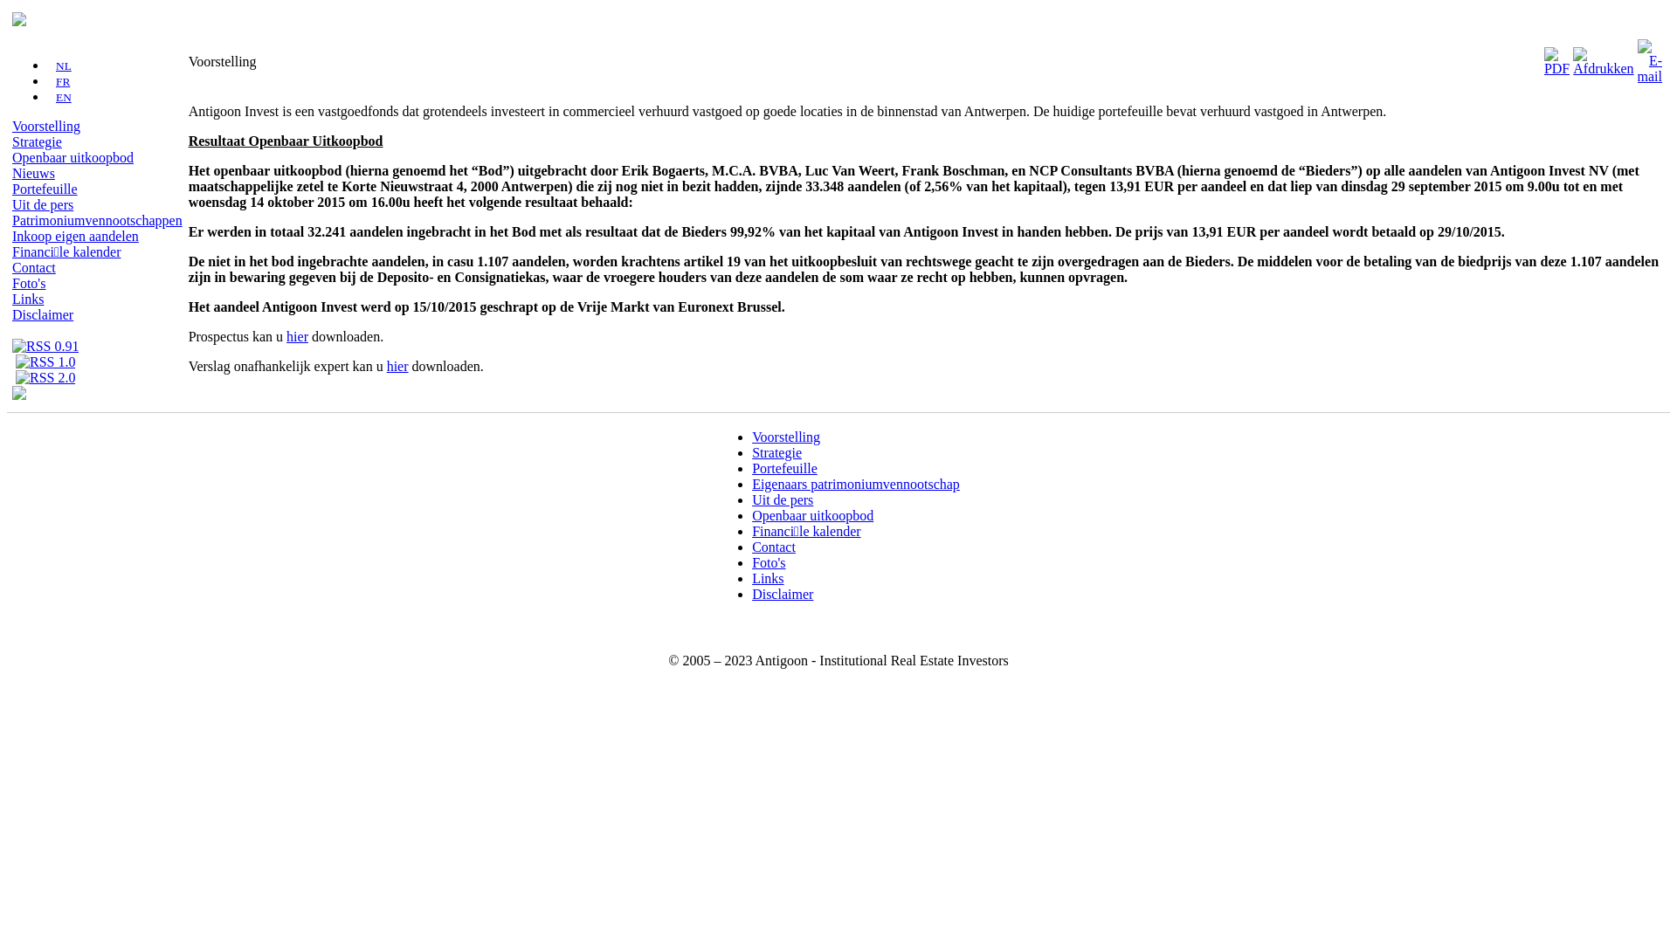 Image resolution: width=1677 pixels, height=943 pixels. I want to click on NL, so click(59, 66).